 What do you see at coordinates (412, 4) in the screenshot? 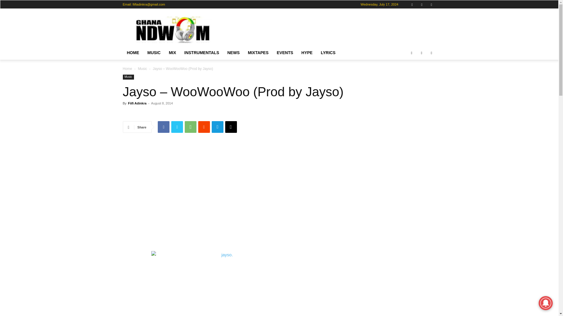
I see `Facebook` at bounding box center [412, 4].